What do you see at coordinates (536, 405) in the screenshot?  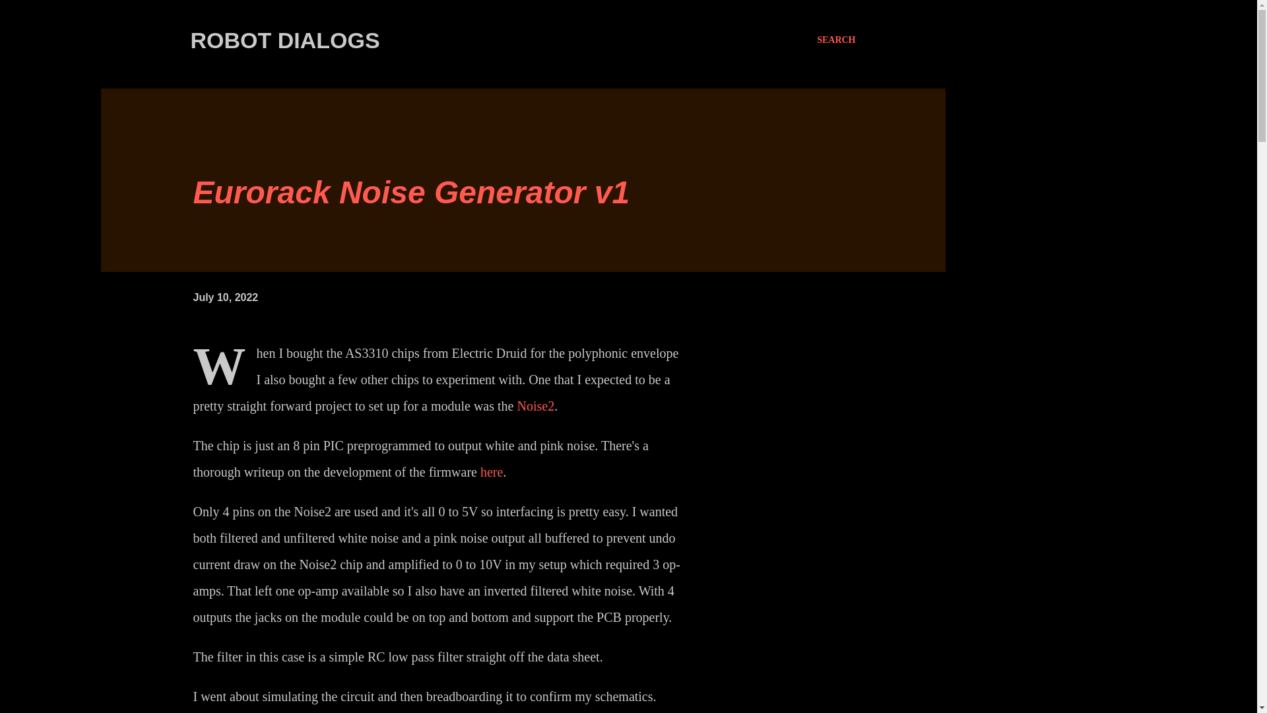 I see `Noise2` at bounding box center [536, 405].